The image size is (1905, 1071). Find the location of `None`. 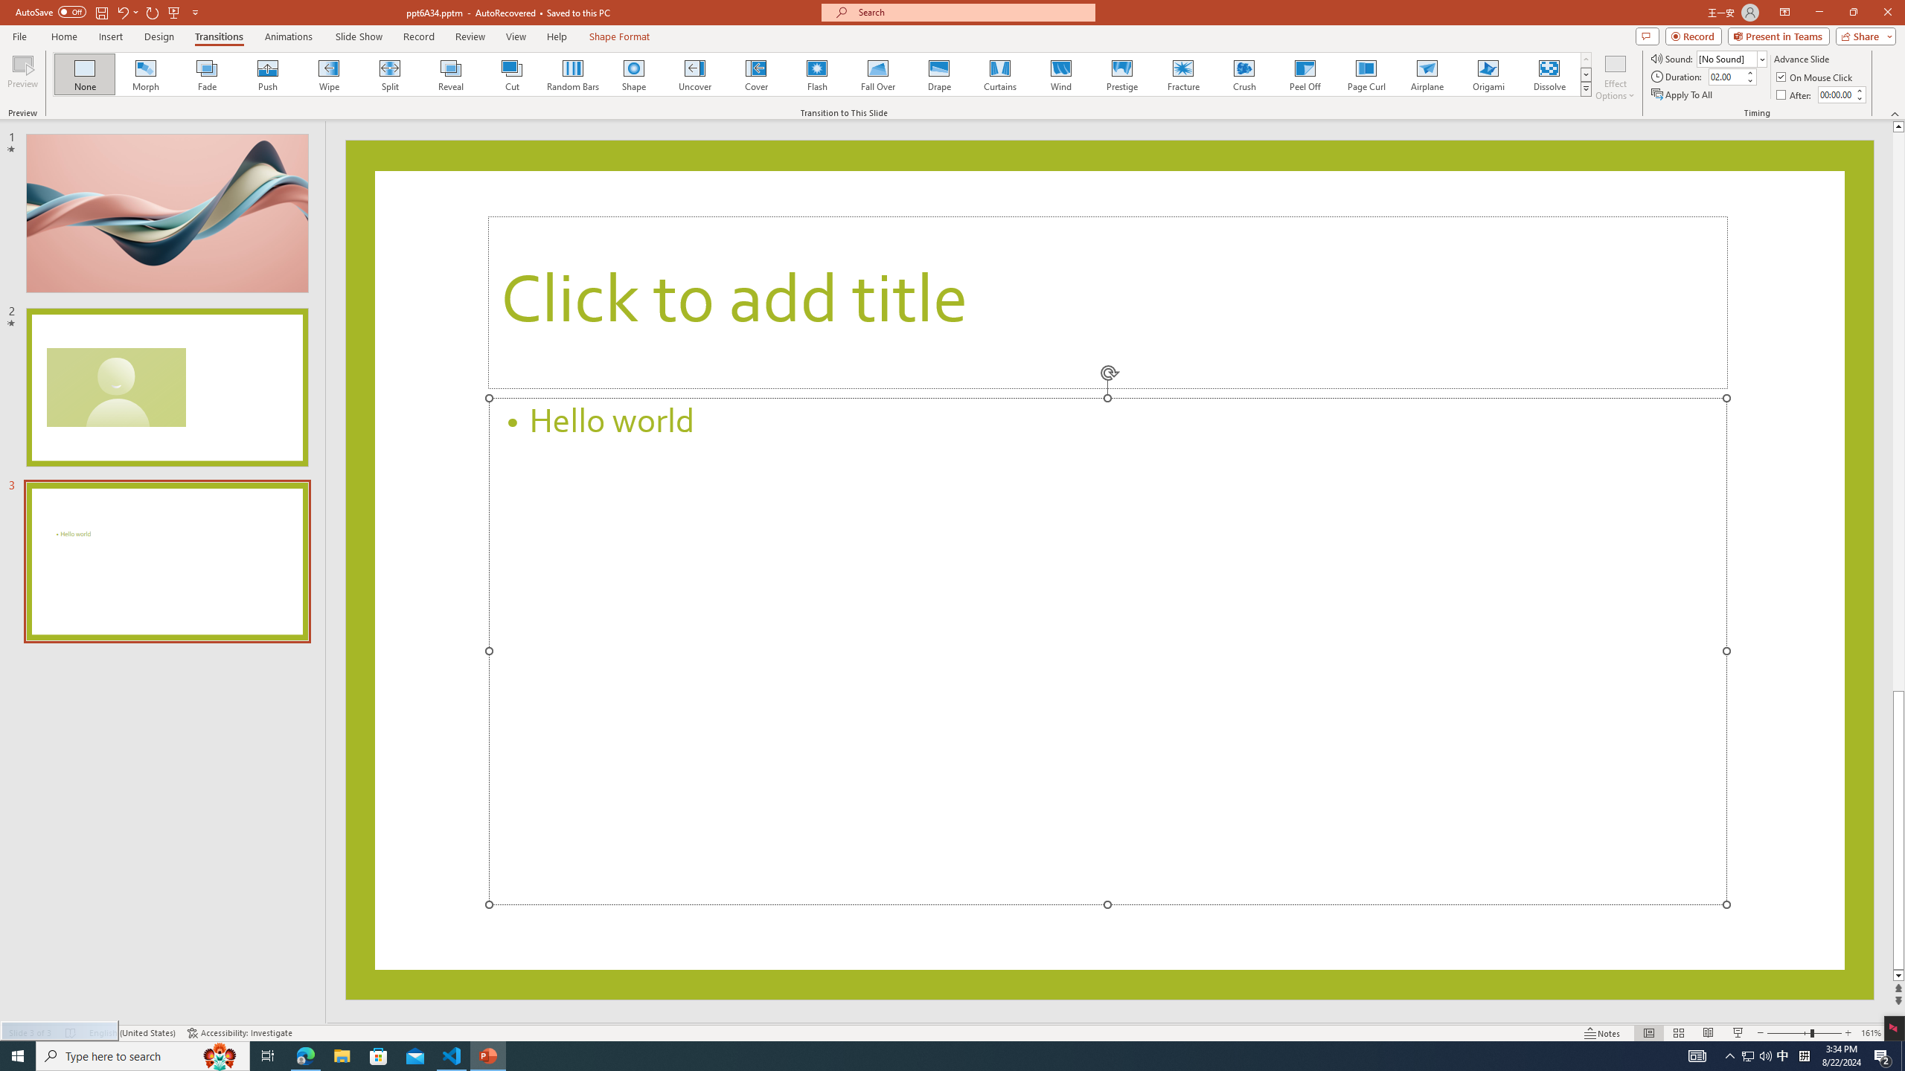

None is located at coordinates (86, 74).